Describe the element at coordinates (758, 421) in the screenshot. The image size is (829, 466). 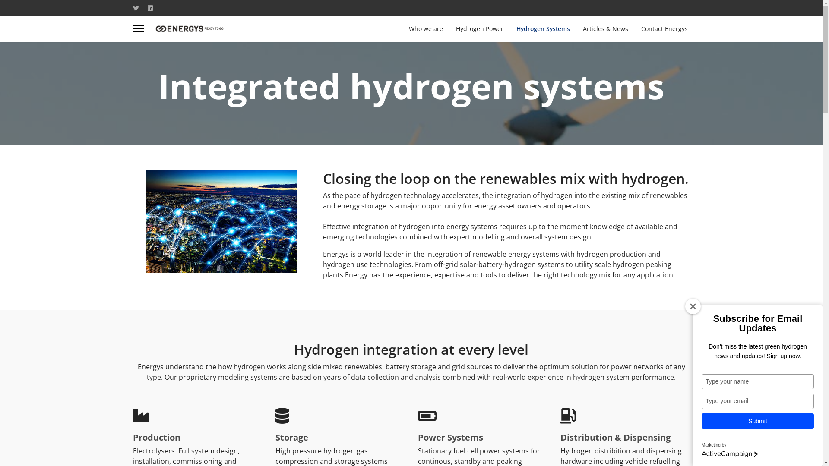
I see `Submit` at that location.